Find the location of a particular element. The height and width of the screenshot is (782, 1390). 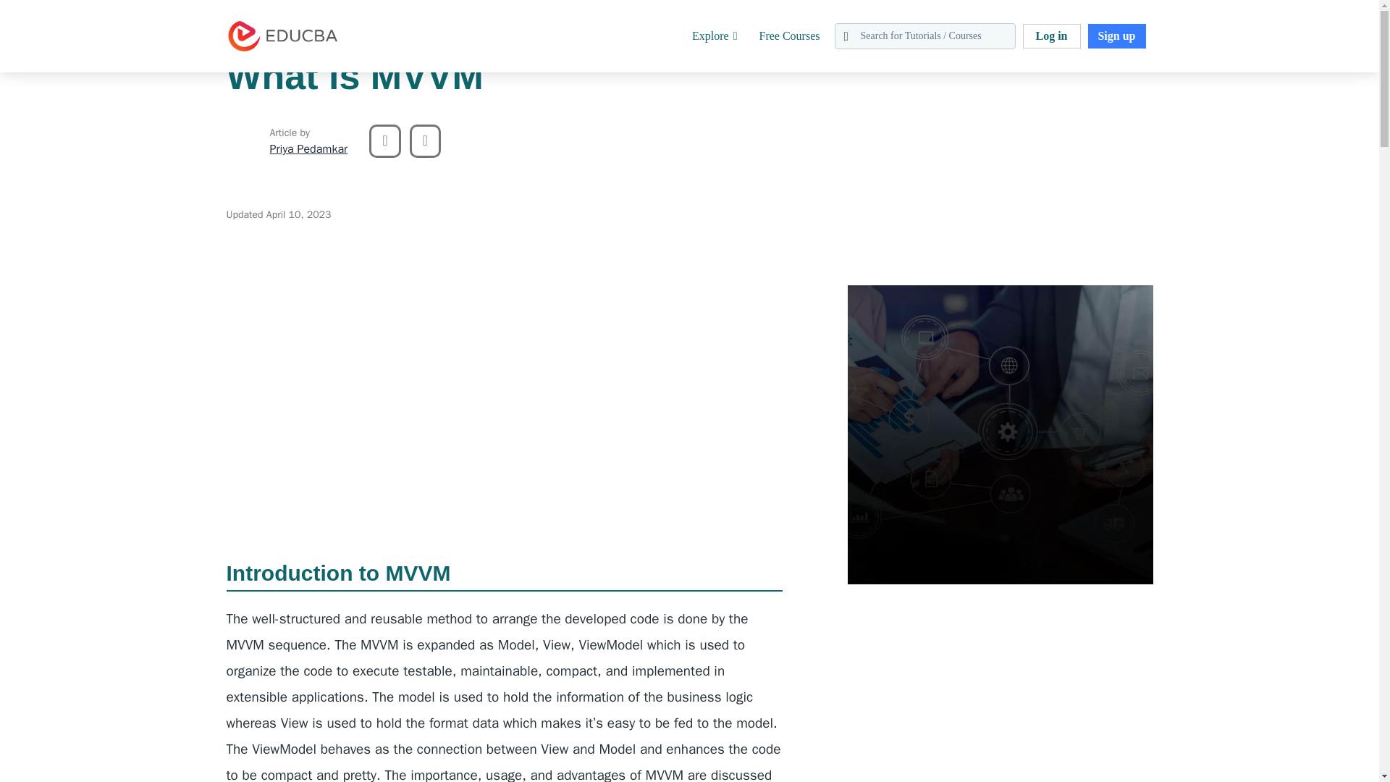

Free Courses is located at coordinates (789, 36).